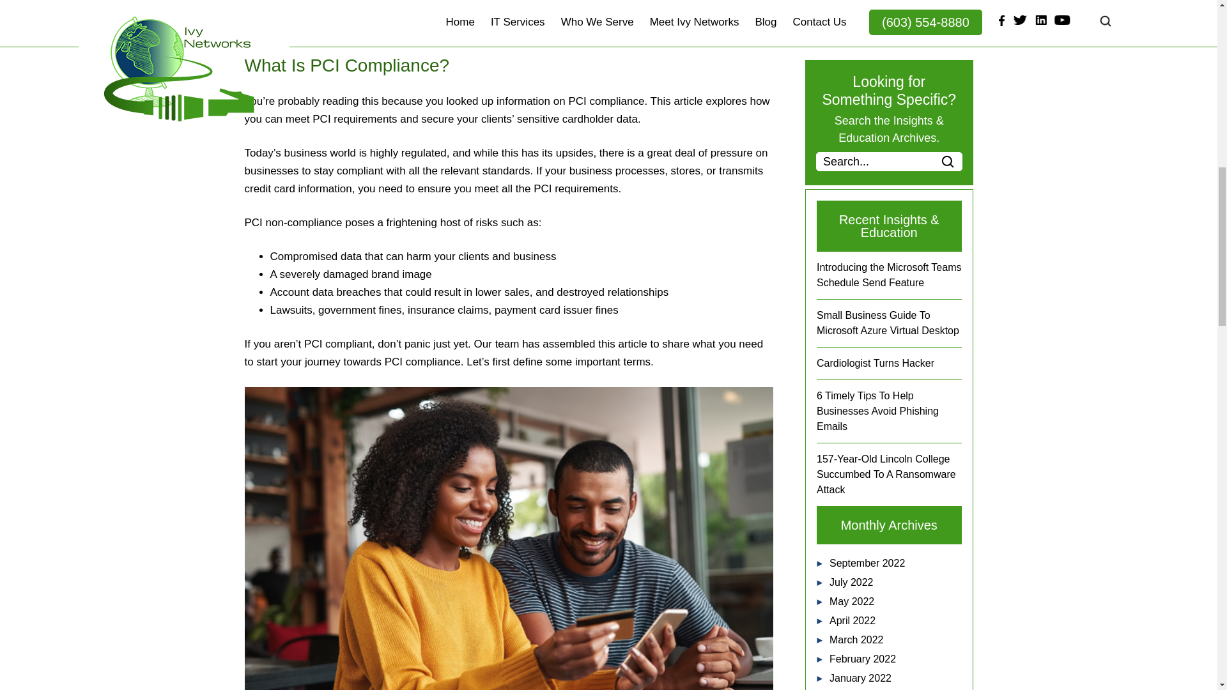 The image size is (1227, 690). What do you see at coordinates (888, 322) in the screenshot?
I see `Small Business Guide To Microsoft Azure Virtual Desktop` at bounding box center [888, 322].